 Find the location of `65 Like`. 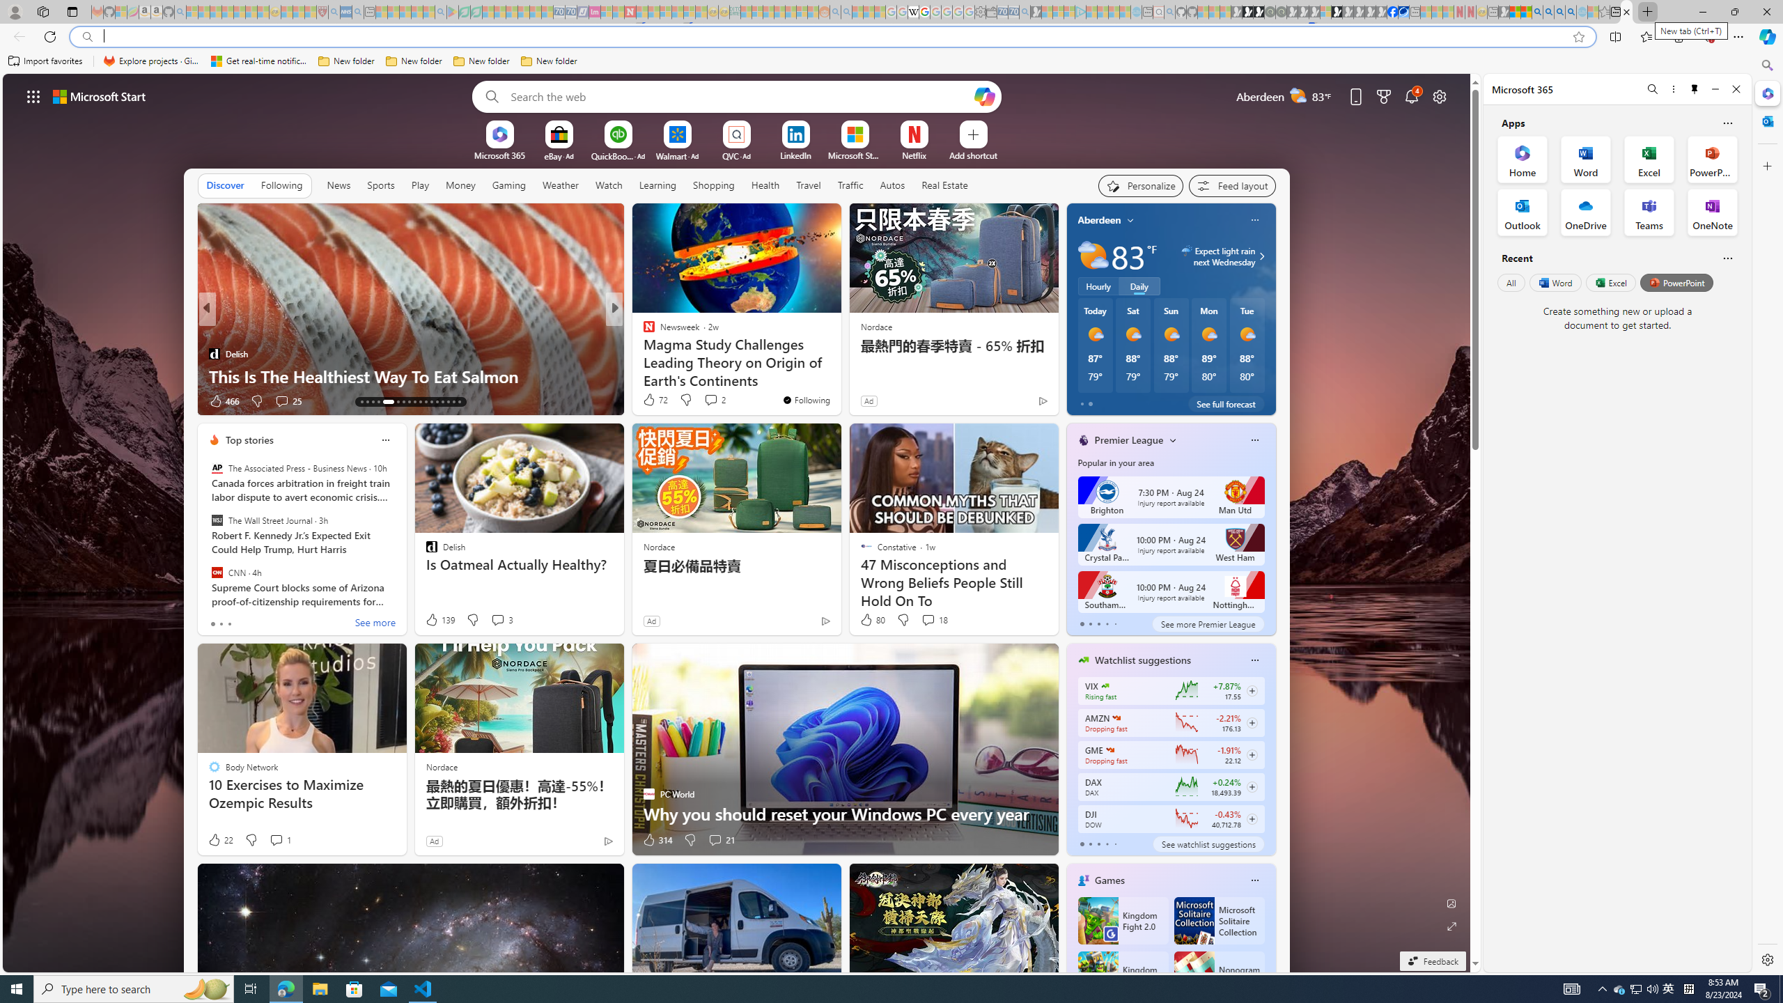

65 Like is located at coordinates (650, 401).